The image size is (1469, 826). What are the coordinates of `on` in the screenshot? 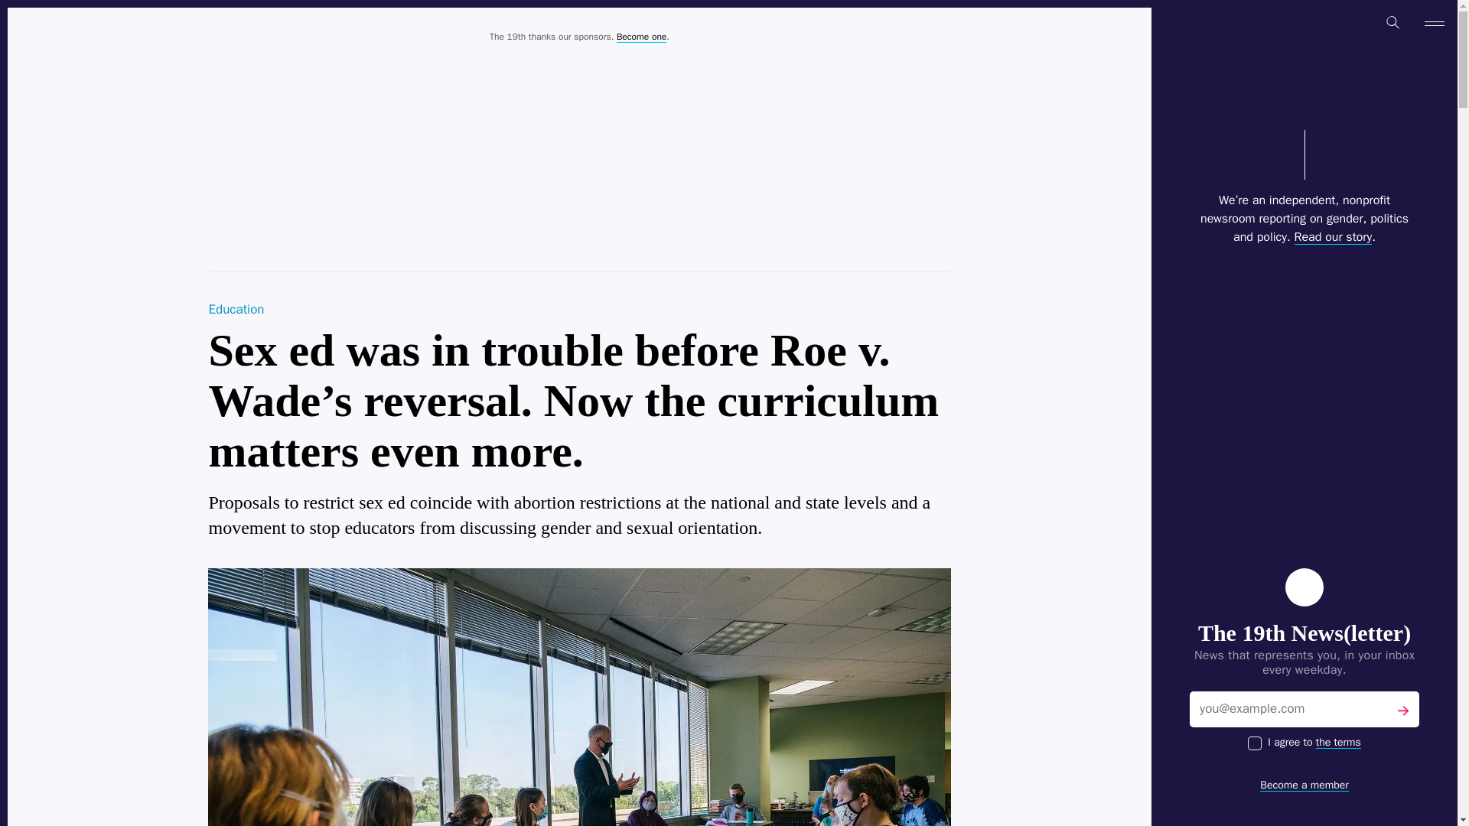 It's located at (1255, 743).